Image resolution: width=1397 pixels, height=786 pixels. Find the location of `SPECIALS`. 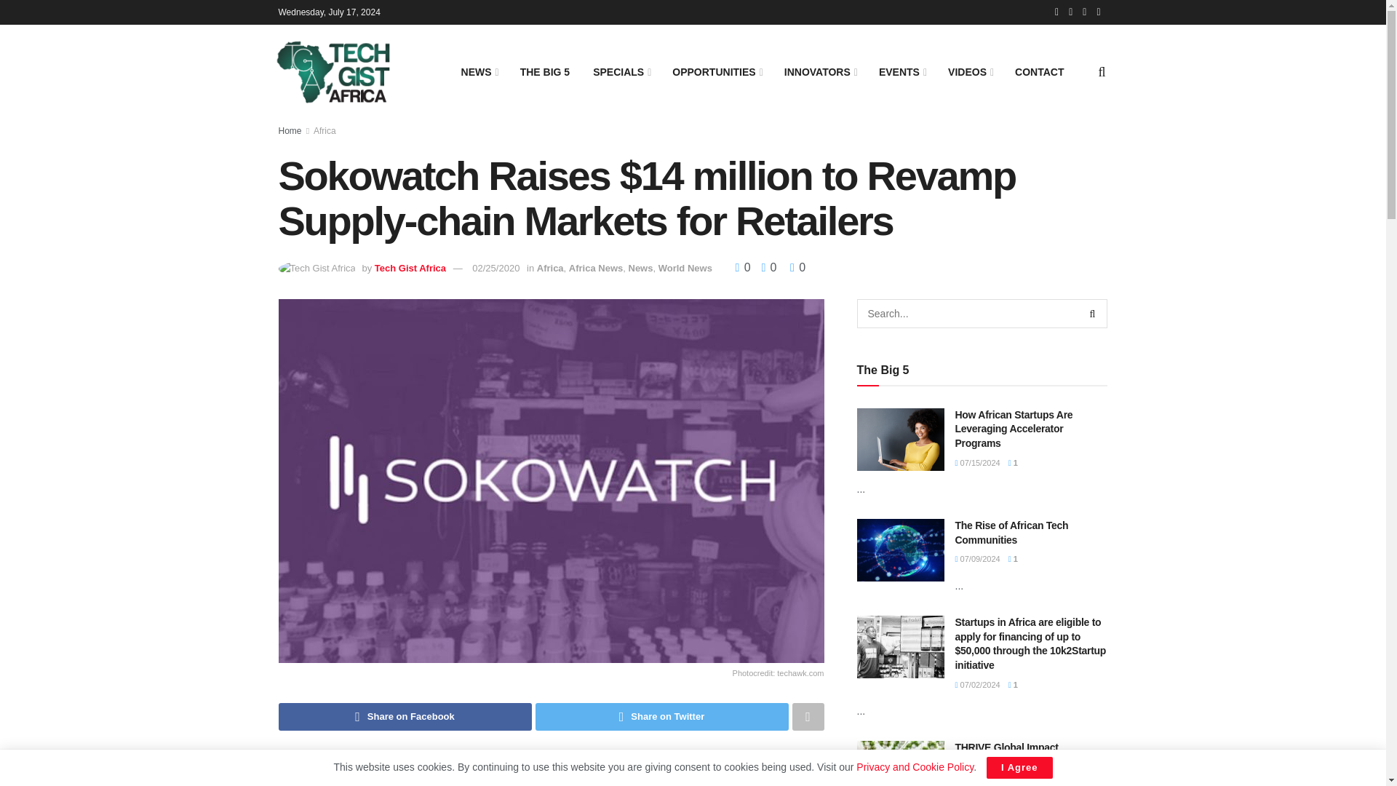

SPECIALS is located at coordinates (621, 72).